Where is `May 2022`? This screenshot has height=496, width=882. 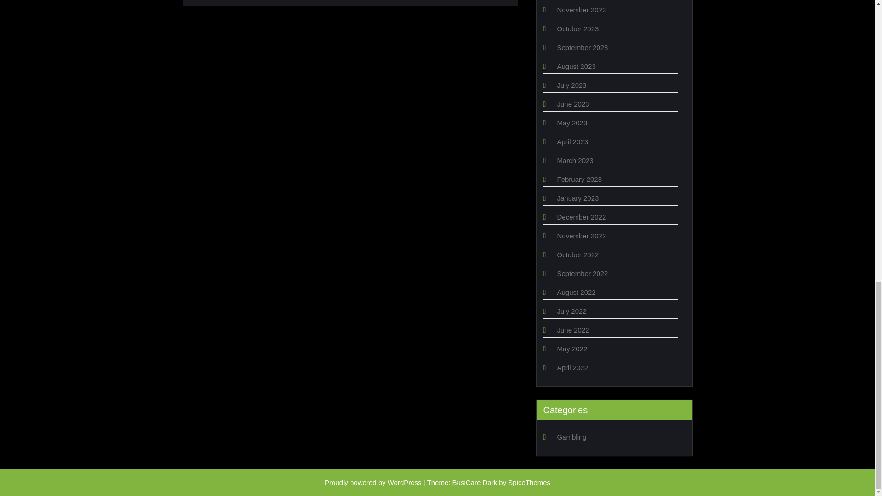
May 2022 is located at coordinates (571, 348).